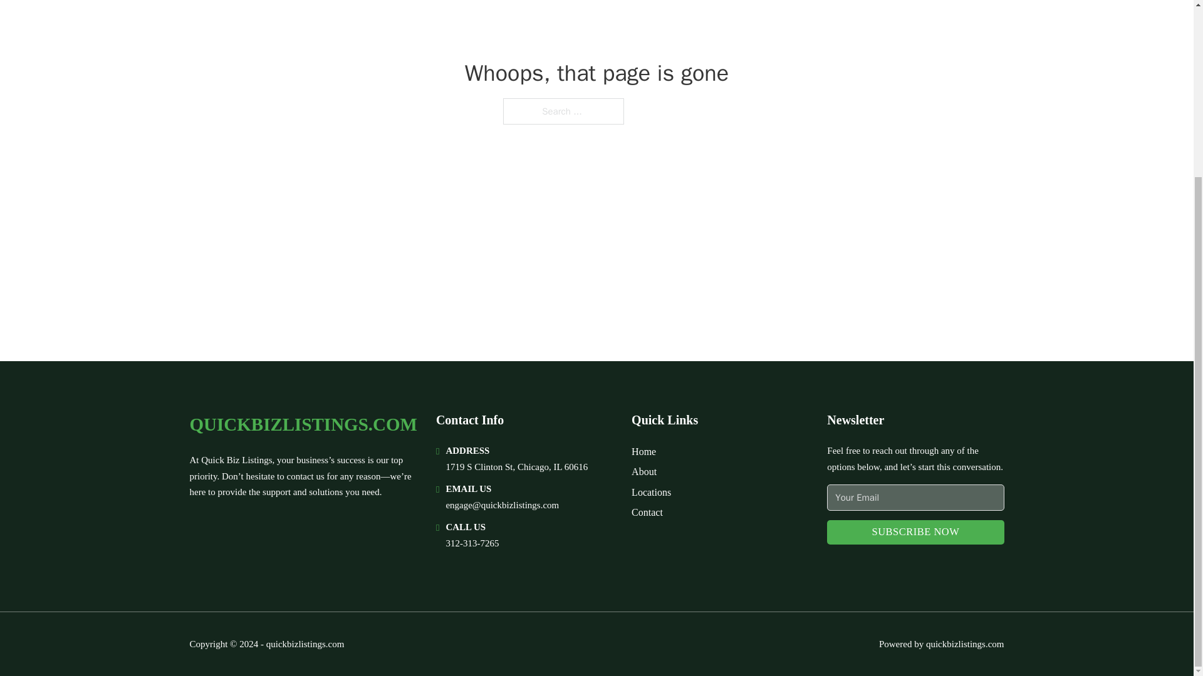 This screenshot has height=676, width=1203. Describe the element at coordinates (652, 492) in the screenshot. I see `Locations` at that location.